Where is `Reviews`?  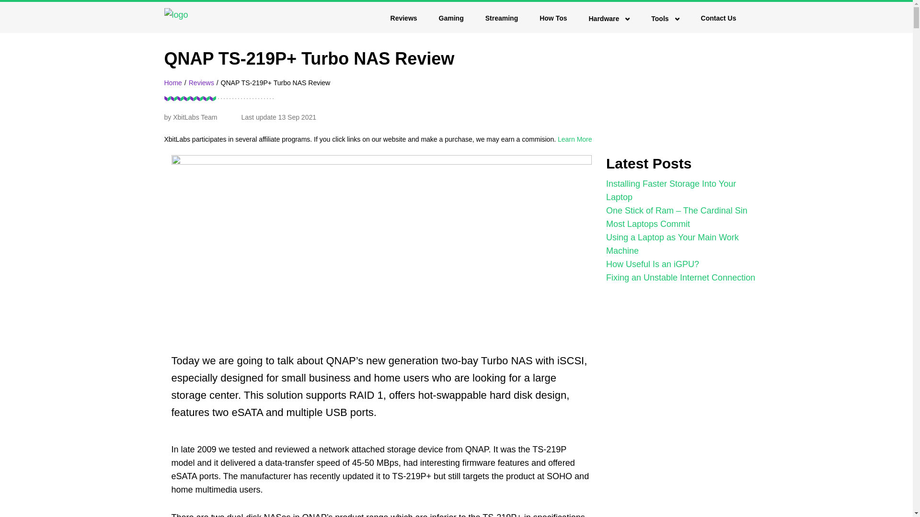 Reviews is located at coordinates (201, 83).